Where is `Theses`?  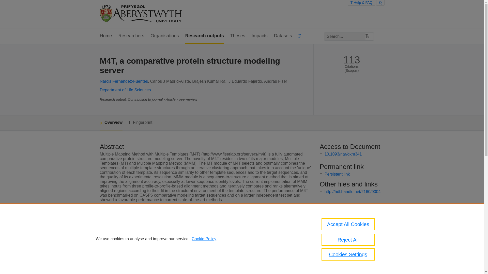 Theses is located at coordinates (238, 36).